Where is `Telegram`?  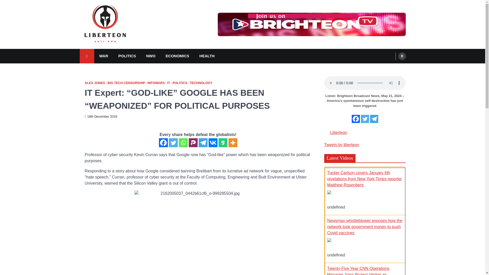 Telegram is located at coordinates (203, 143).